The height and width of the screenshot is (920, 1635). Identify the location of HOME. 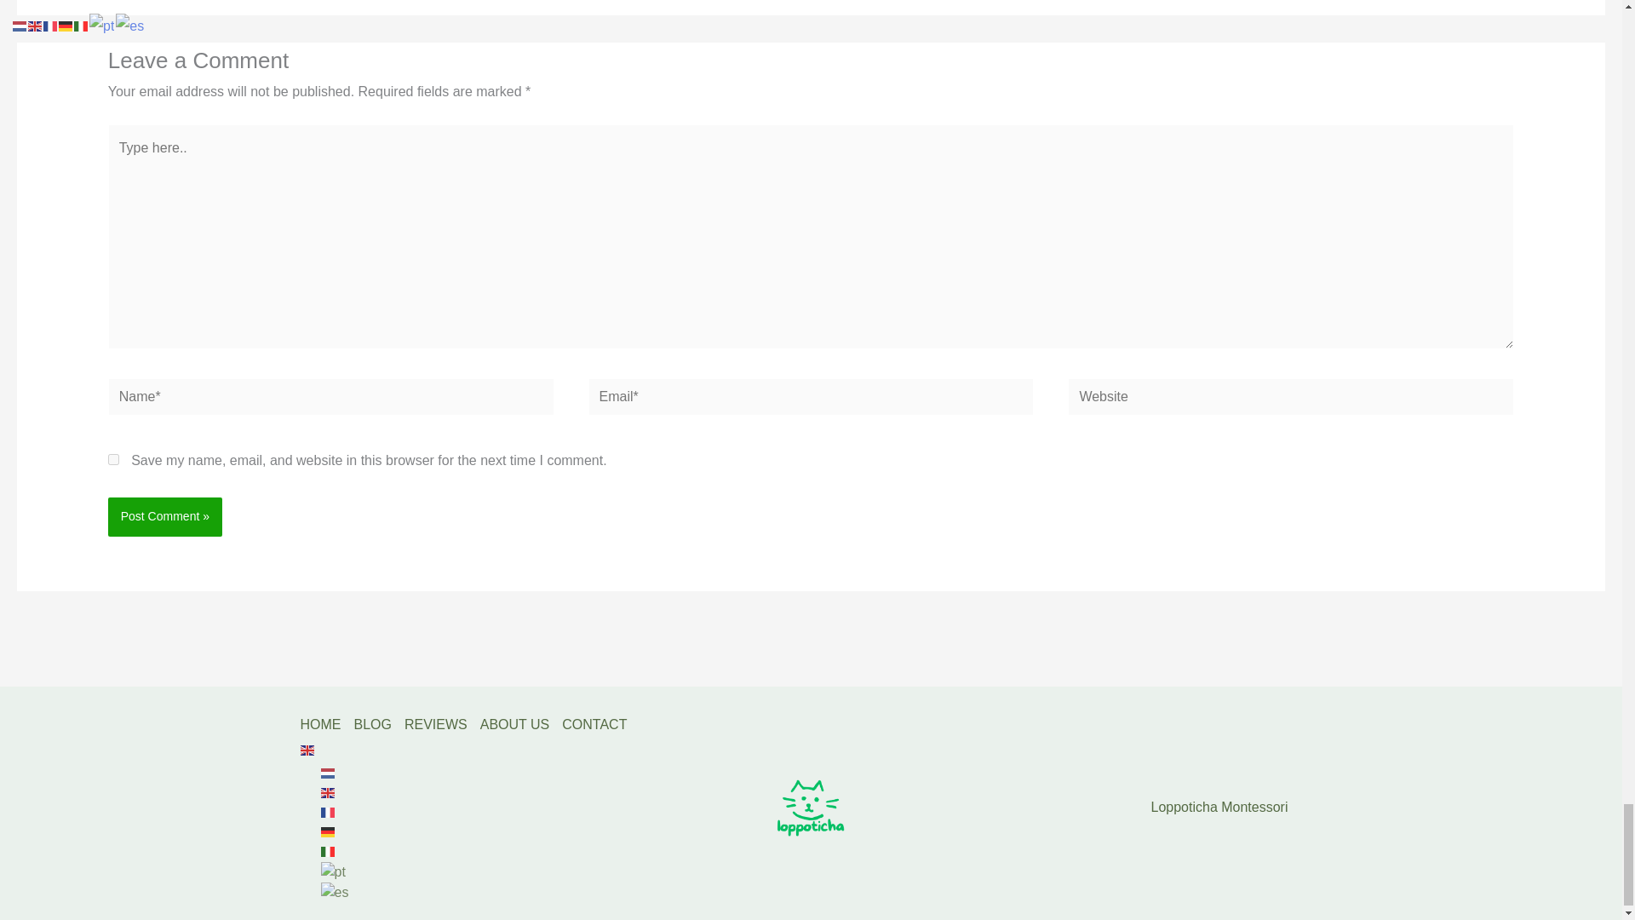
(325, 724).